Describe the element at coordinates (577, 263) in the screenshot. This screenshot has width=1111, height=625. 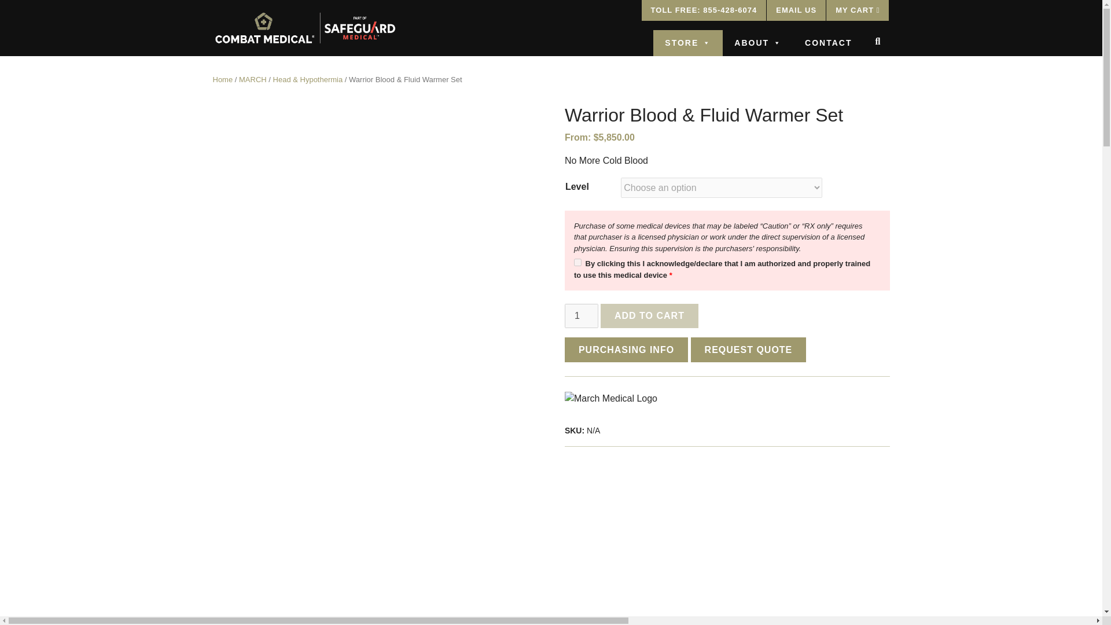
I see `1` at that location.